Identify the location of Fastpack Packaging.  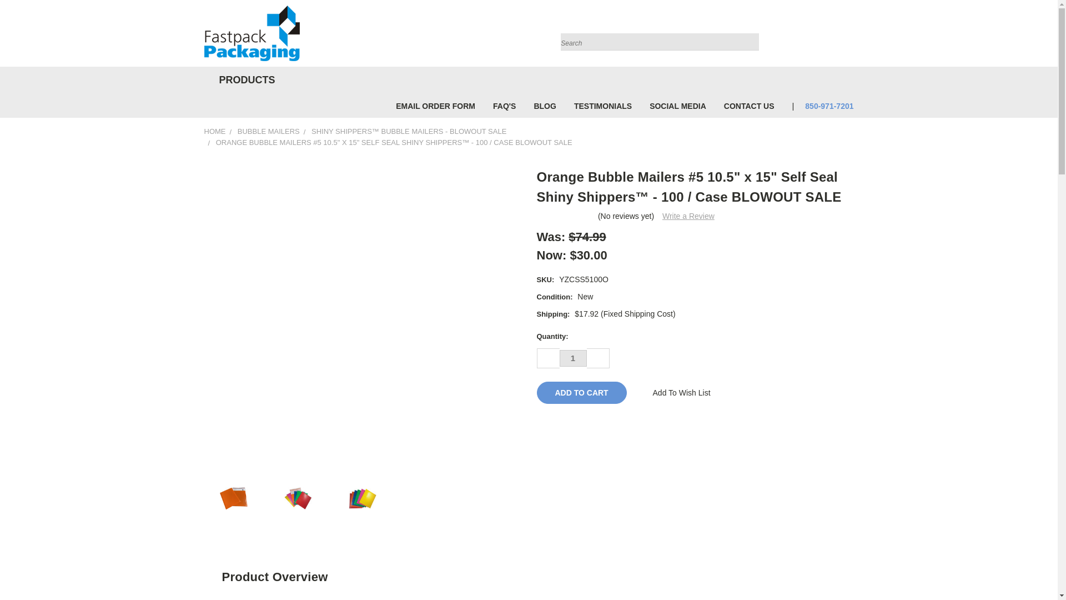
(252, 33).